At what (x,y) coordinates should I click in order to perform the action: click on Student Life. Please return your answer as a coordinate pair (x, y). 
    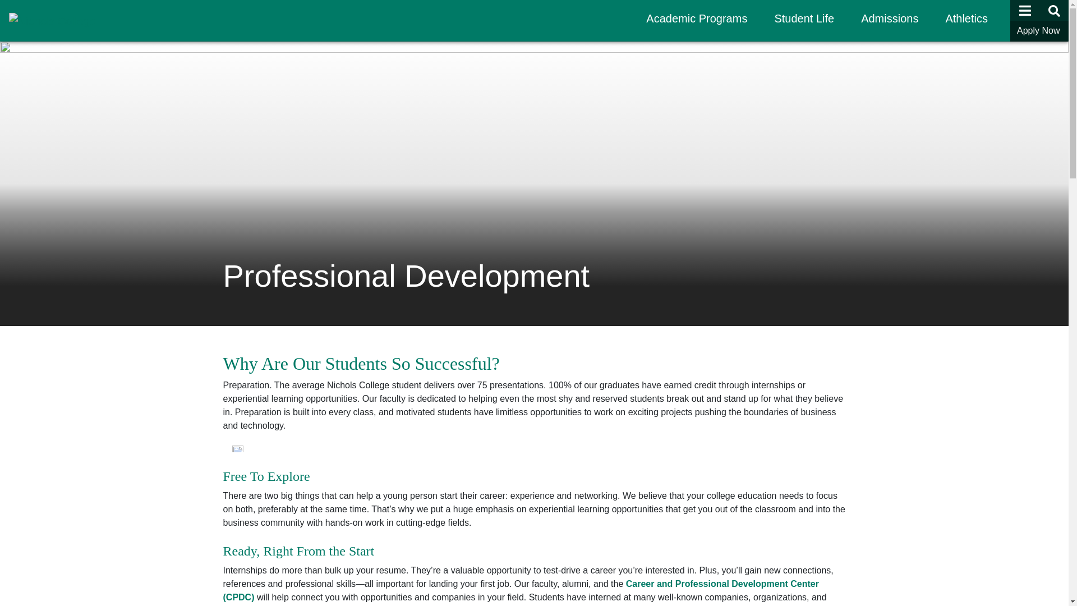
    Looking at the image, I should click on (804, 18).